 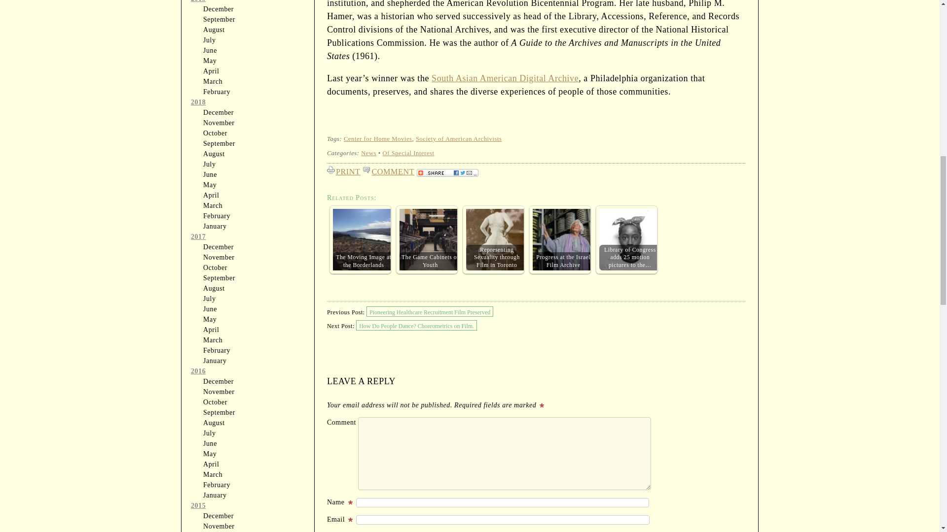 I want to click on Representing Sexuality through Film in Toronto, so click(x=496, y=239).